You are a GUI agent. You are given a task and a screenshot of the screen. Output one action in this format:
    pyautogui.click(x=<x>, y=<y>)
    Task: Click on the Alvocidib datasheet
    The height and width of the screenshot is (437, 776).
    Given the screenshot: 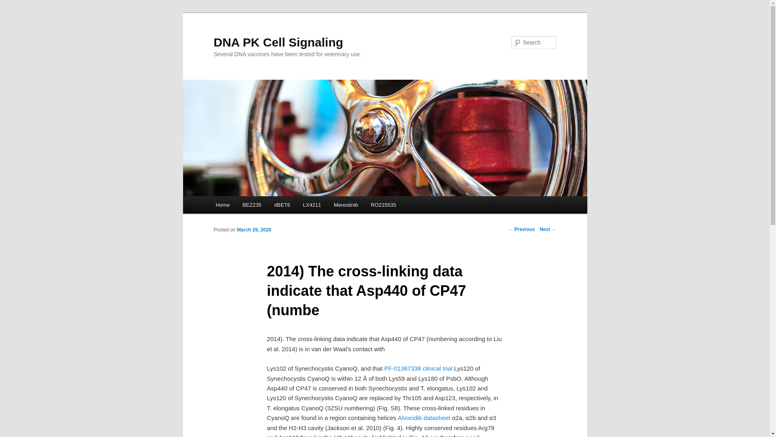 What is the action you would take?
    pyautogui.click(x=424, y=418)
    